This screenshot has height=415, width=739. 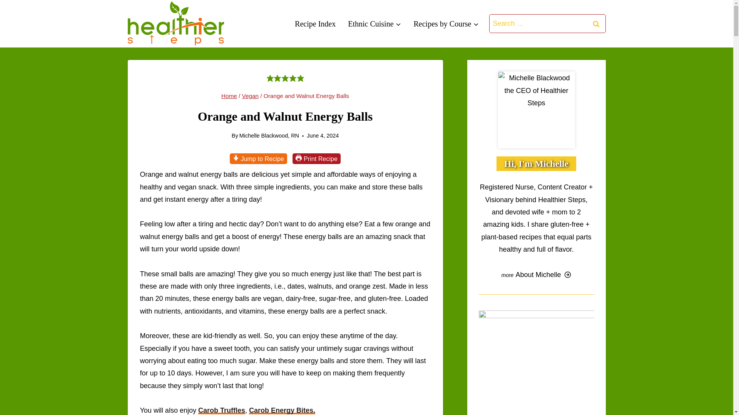 What do you see at coordinates (250, 96) in the screenshot?
I see `Vegan` at bounding box center [250, 96].